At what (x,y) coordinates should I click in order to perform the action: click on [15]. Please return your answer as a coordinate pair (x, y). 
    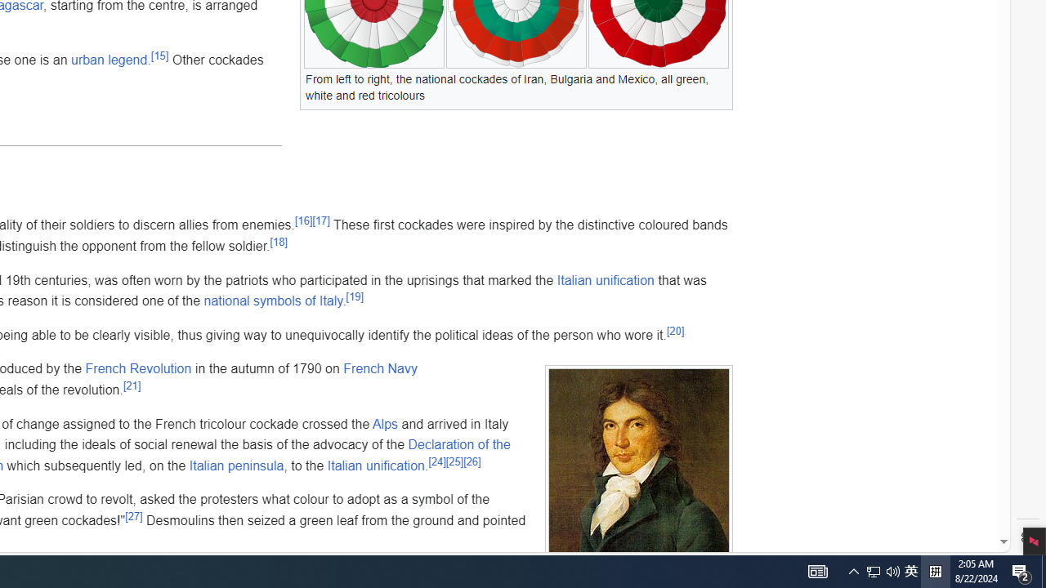
    Looking at the image, I should click on (160, 56).